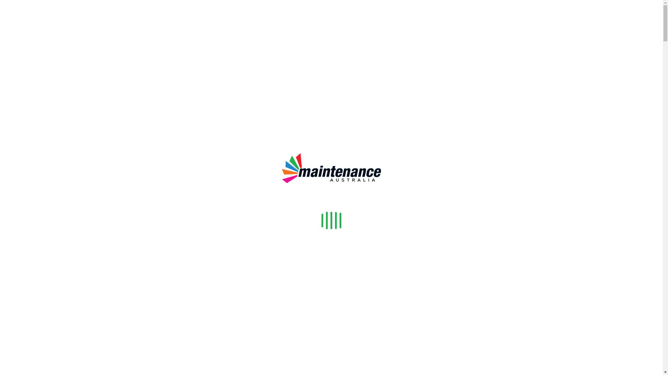 The height and width of the screenshot is (375, 668). Describe the element at coordinates (250, 147) in the screenshot. I see `Done, dusted & delivered` at that location.